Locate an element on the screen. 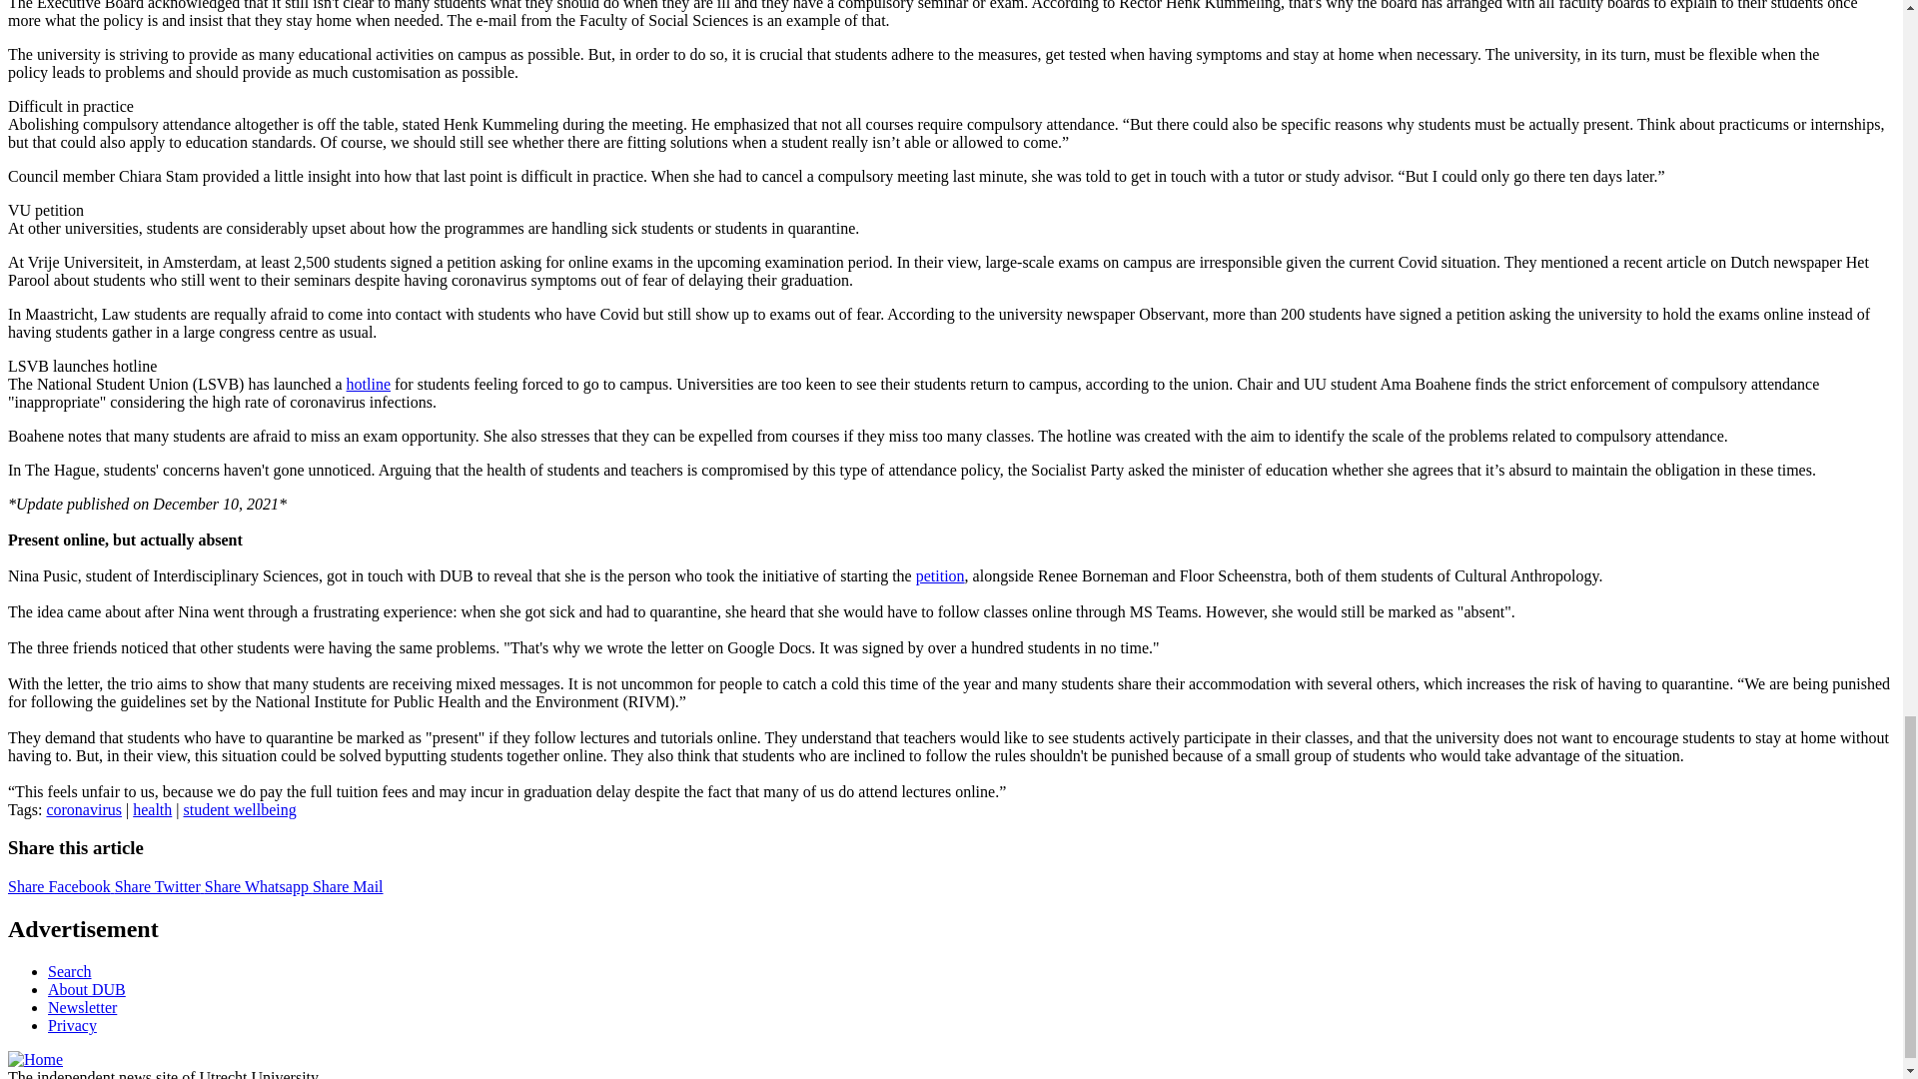 The width and height of the screenshot is (1918, 1079). Search is located at coordinates (70, 971).